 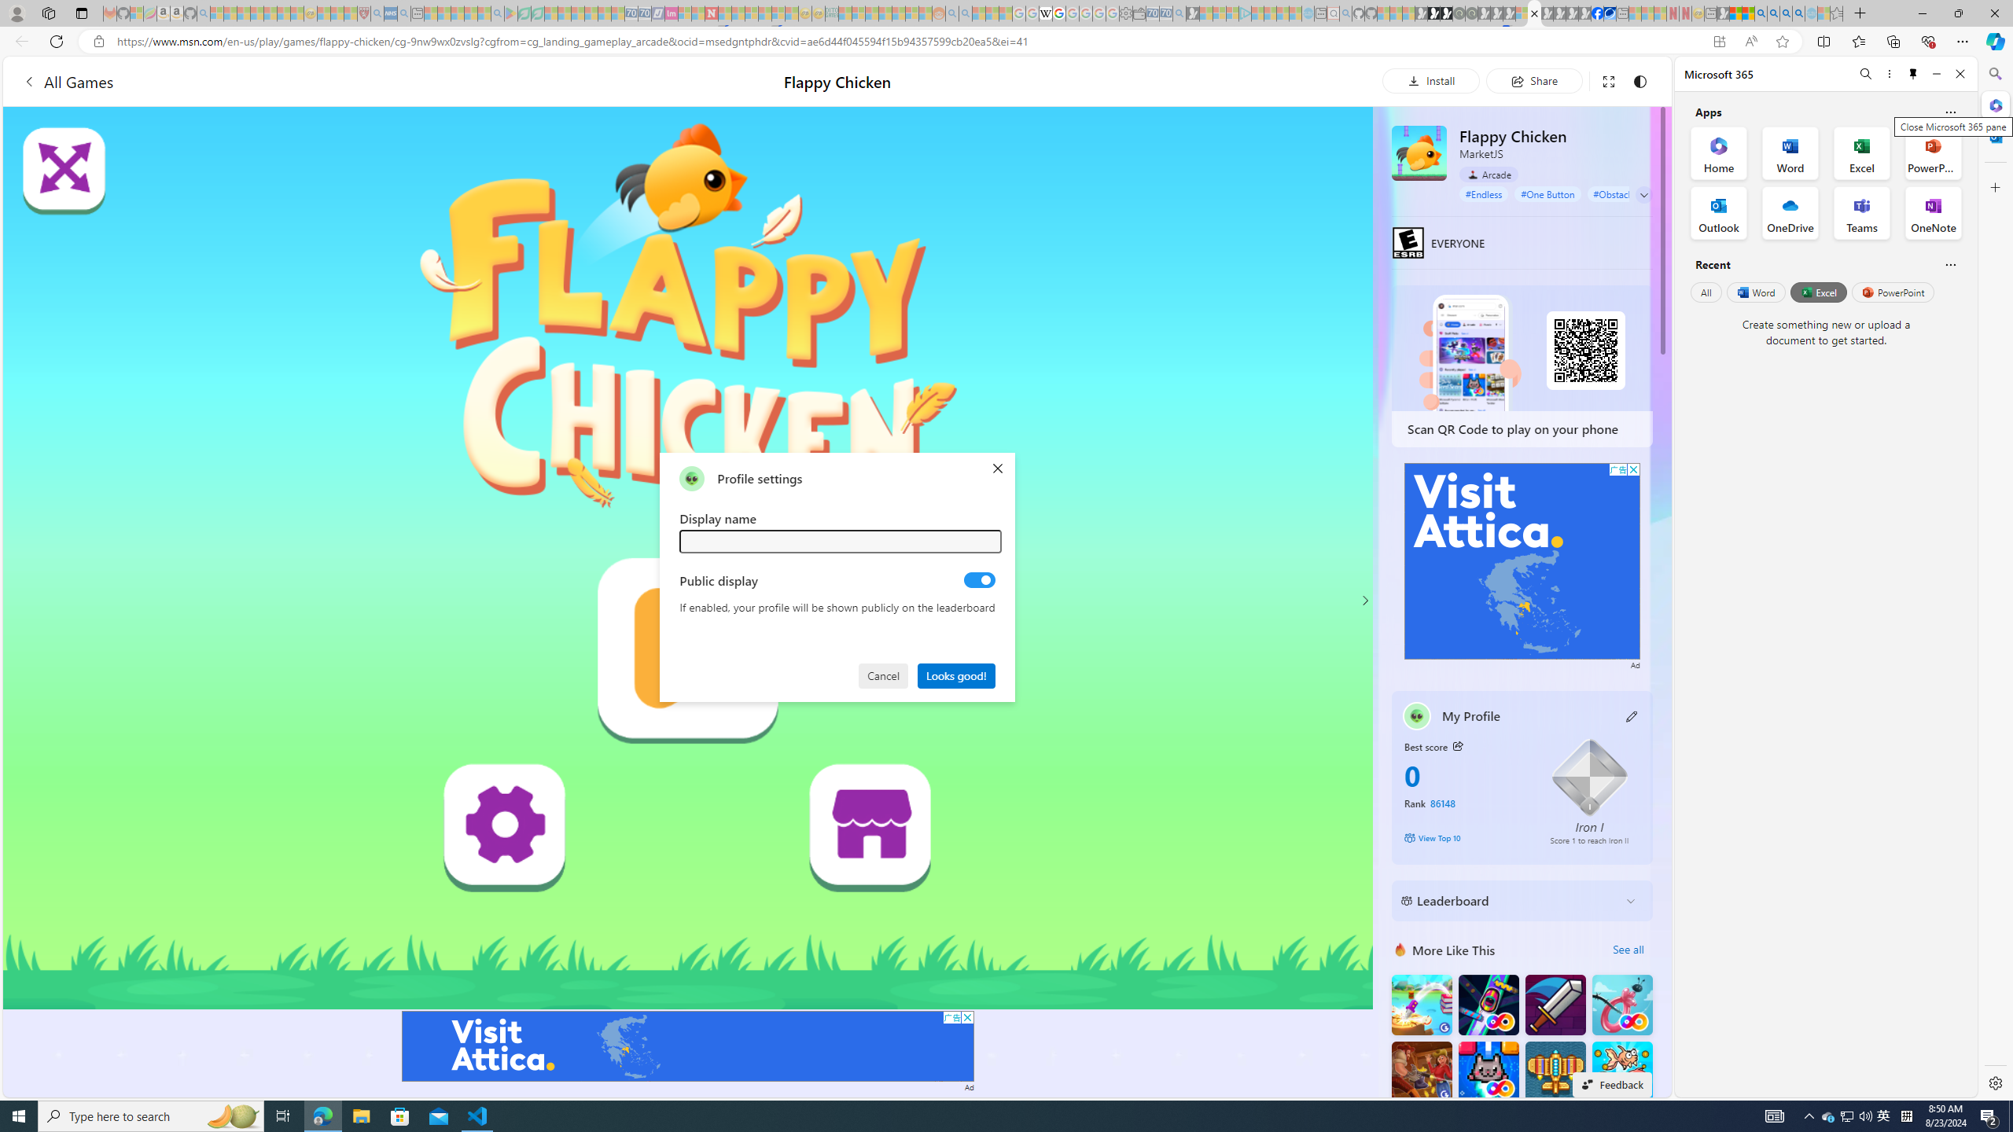 What do you see at coordinates (1719, 42) in the screenshot?
I see `App available. Install Flappy Chicken` at bounding box center [1719, 42].